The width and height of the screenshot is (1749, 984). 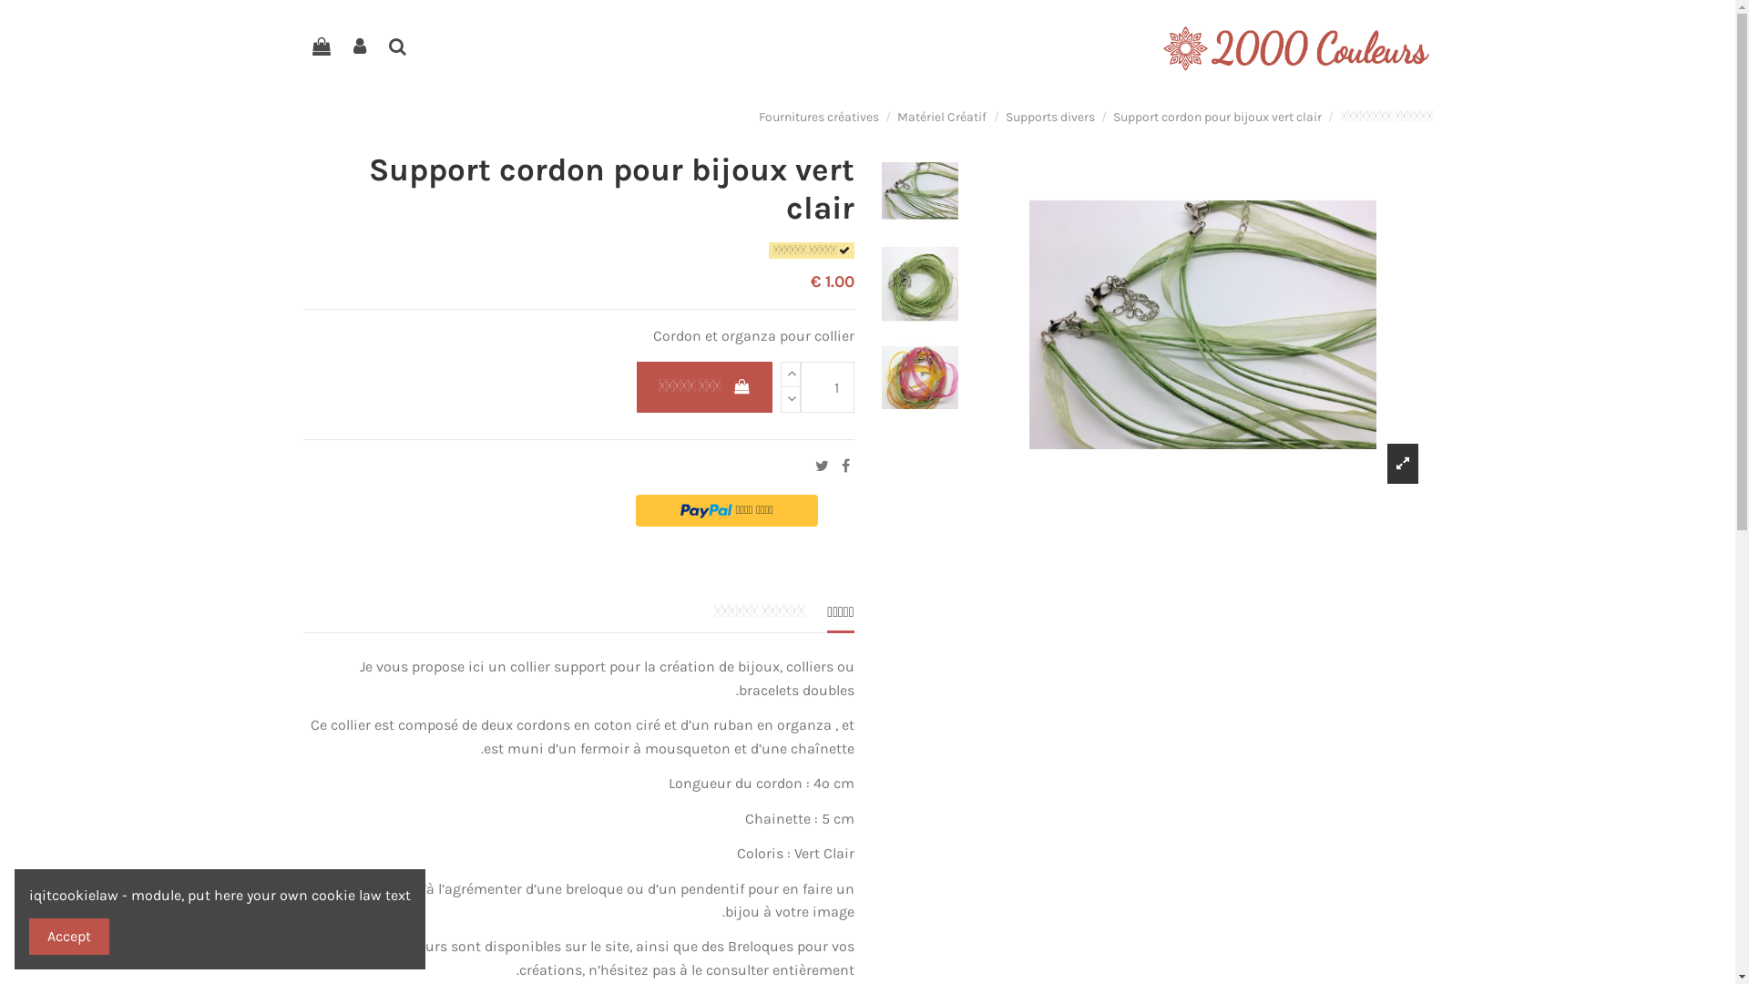 I want to click on Accept, so click(x=69, y=937).